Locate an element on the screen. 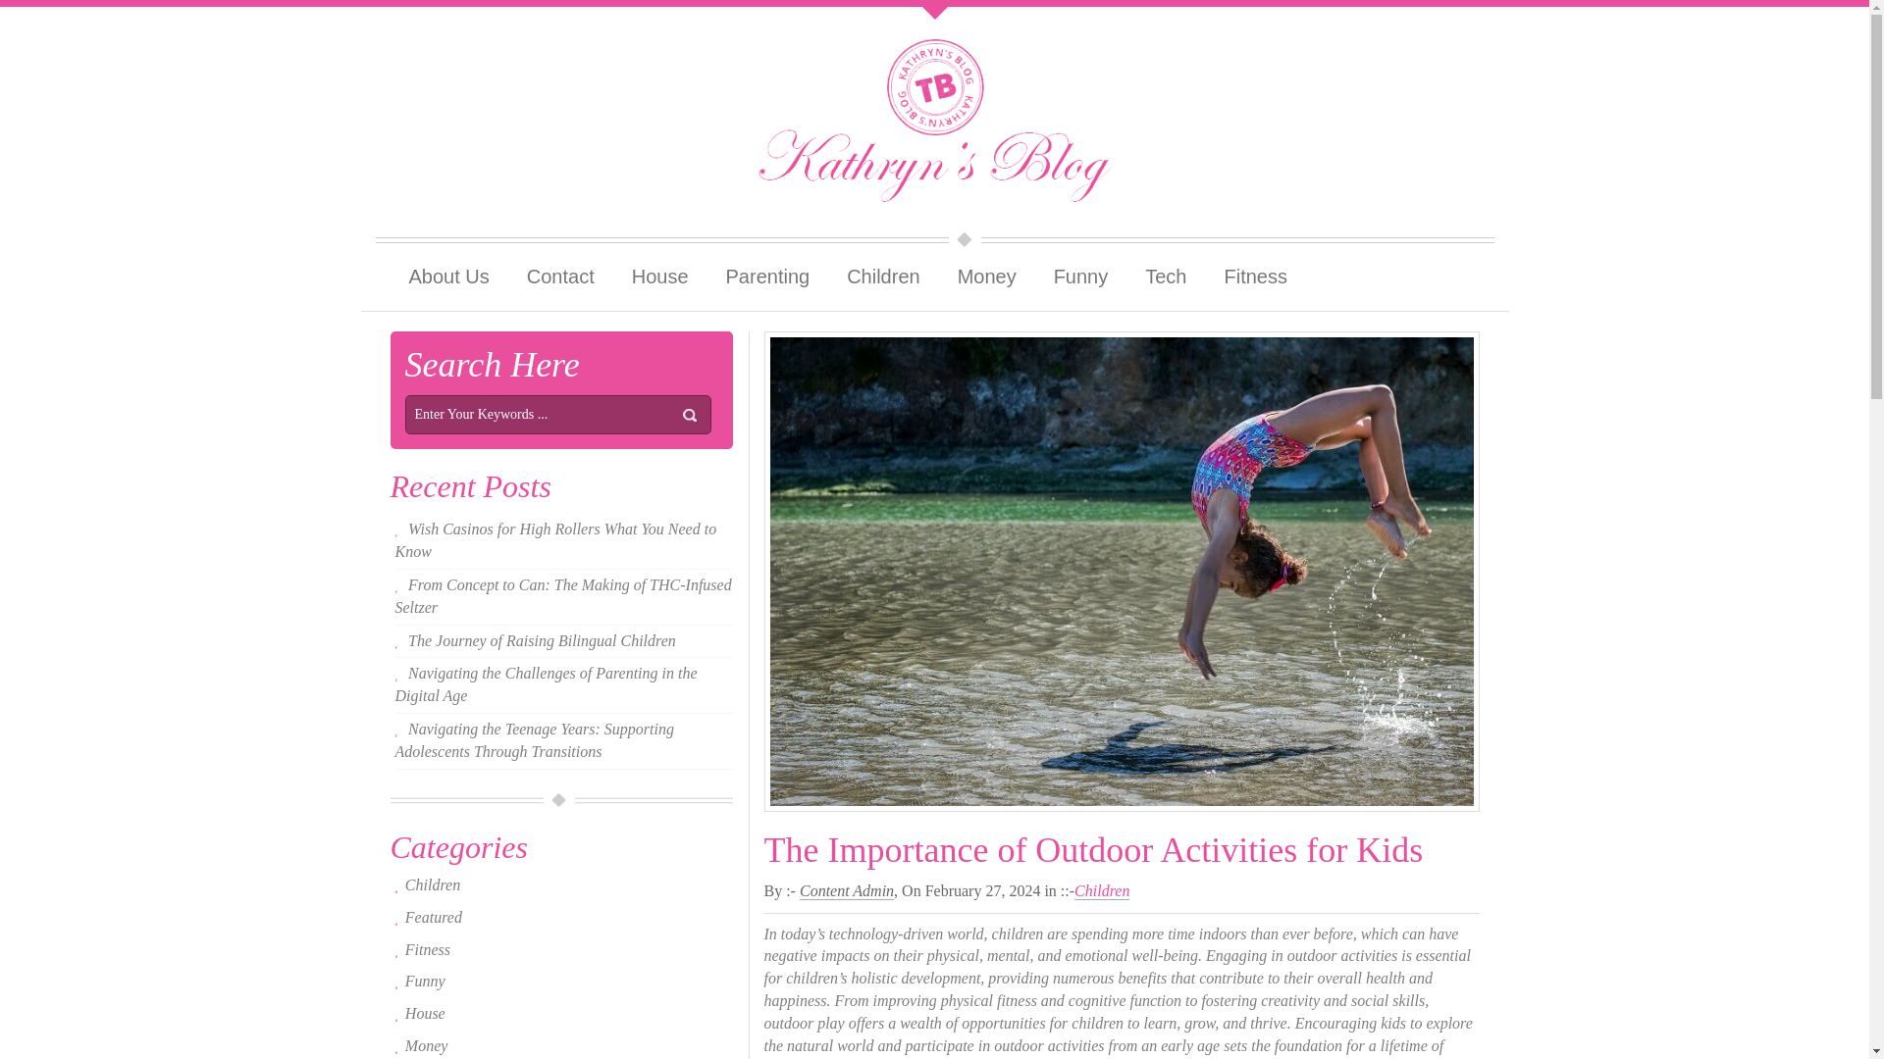 The height and width of the screenshot is (1059, 1884). Tech is located at coordinates (1166, 277).